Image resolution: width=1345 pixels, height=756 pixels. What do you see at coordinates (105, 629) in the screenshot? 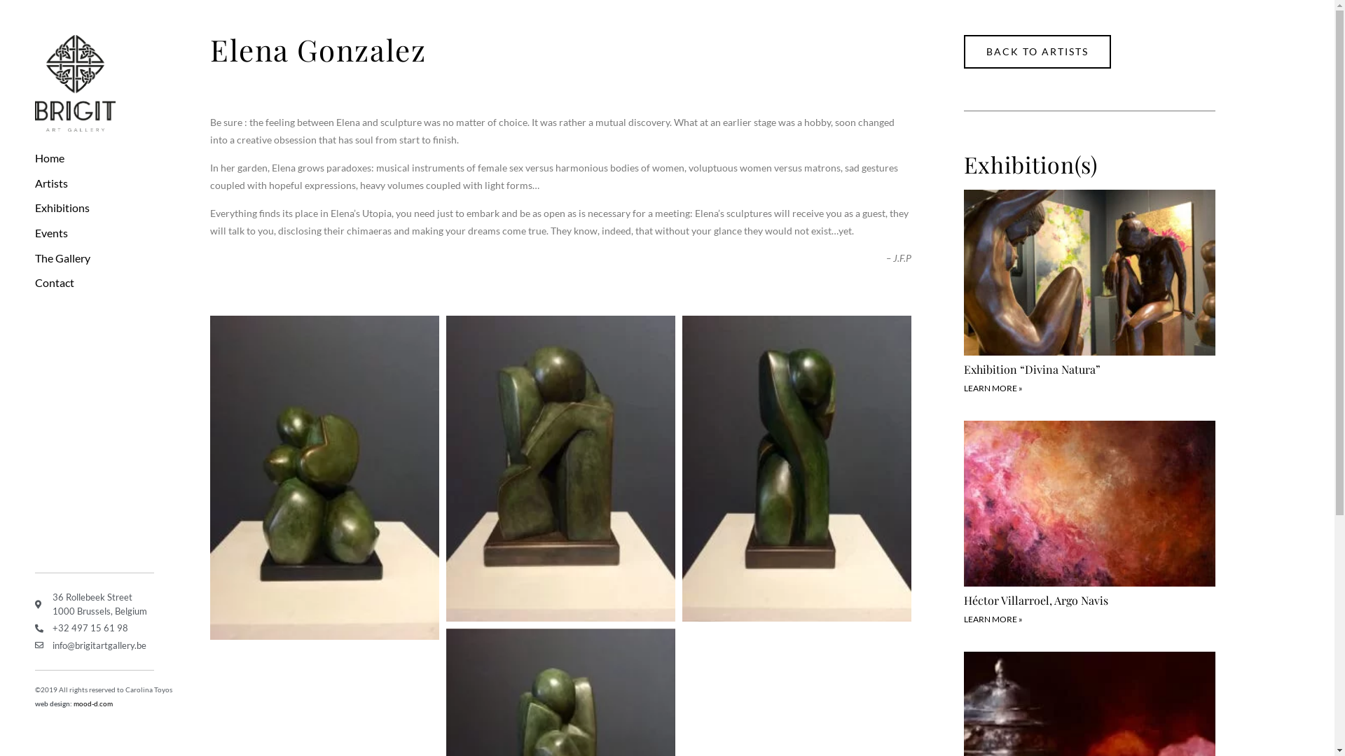
I see `+32 497 15 61 98` at bounding box center [105, 629].